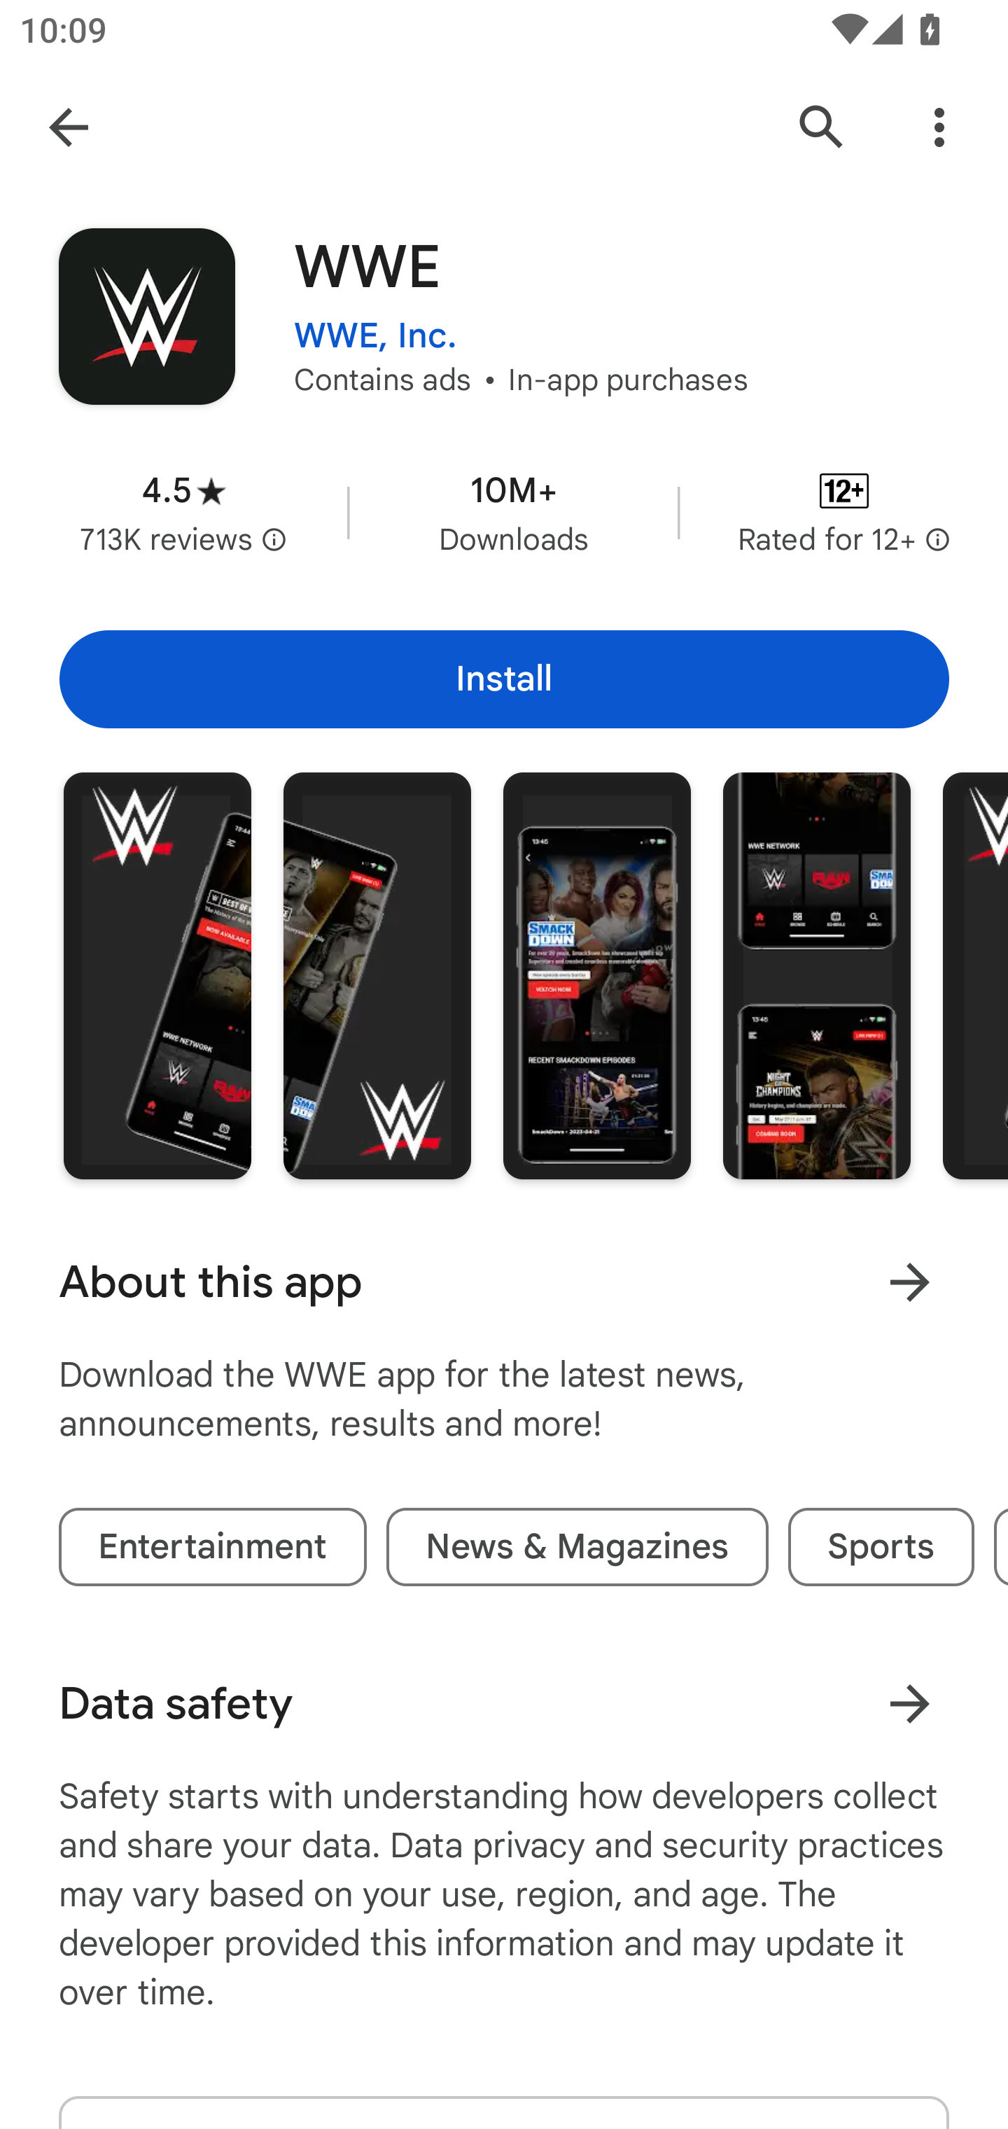 This screenshot has width=1008, height=2129. What do you see at coordinates (157, 976) in the screenshot?
I see `Screenshot "1" of "7"` at bounding box center [157, 976].